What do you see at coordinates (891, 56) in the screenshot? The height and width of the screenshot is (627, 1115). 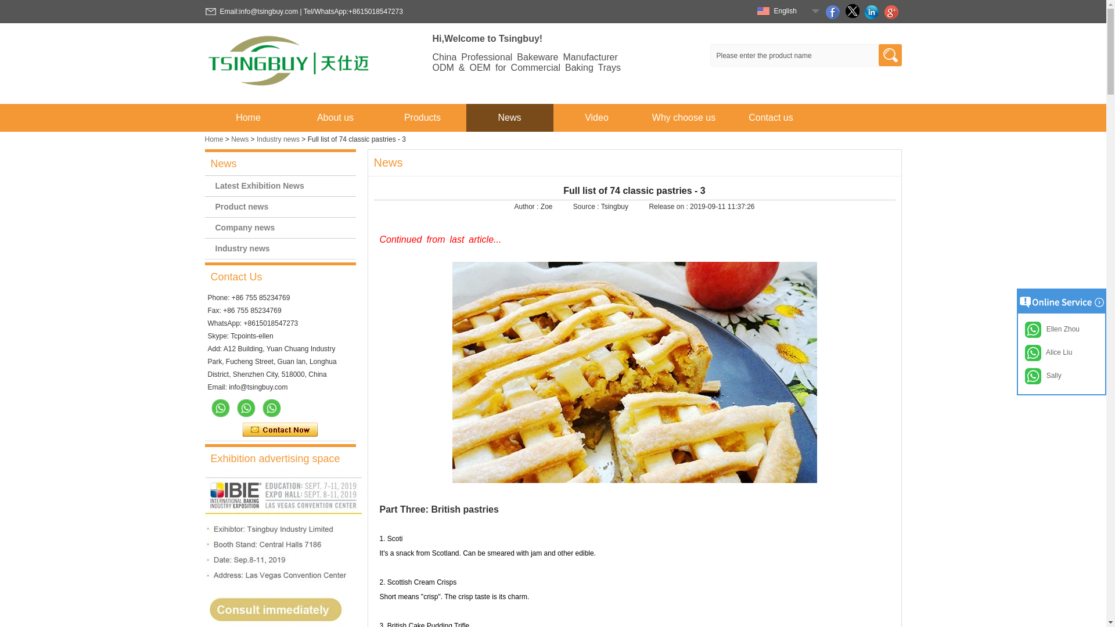 I see `Search` at bounding box center [891, 56].